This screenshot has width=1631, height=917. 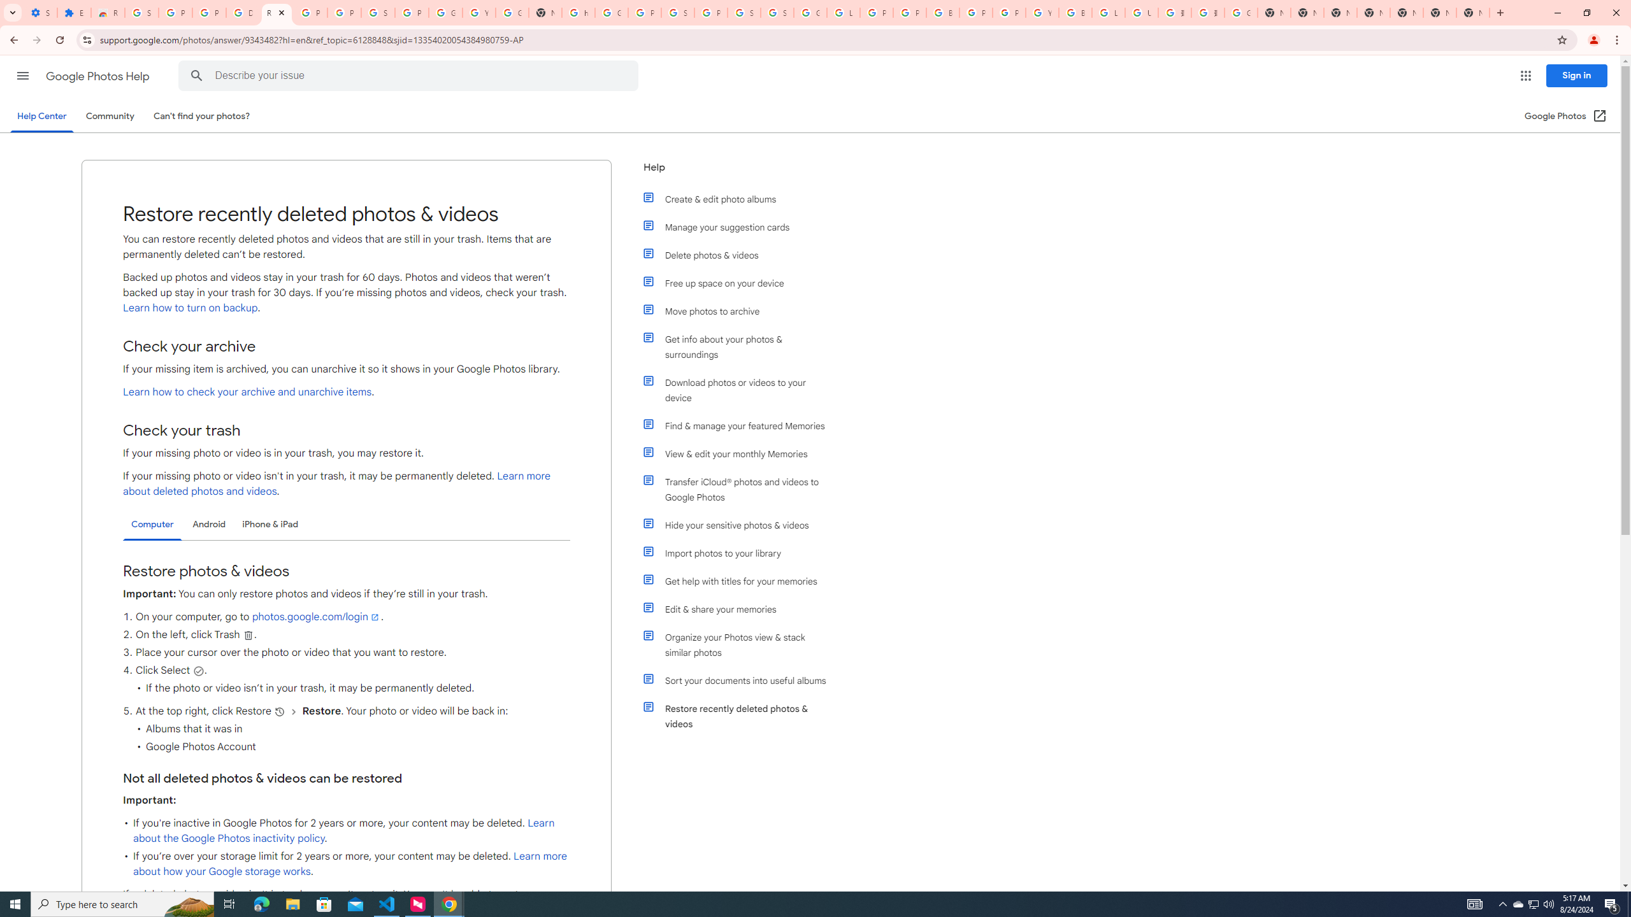 I want to click on Google Photos (Open in a new window), so click(x=1566, y=116).